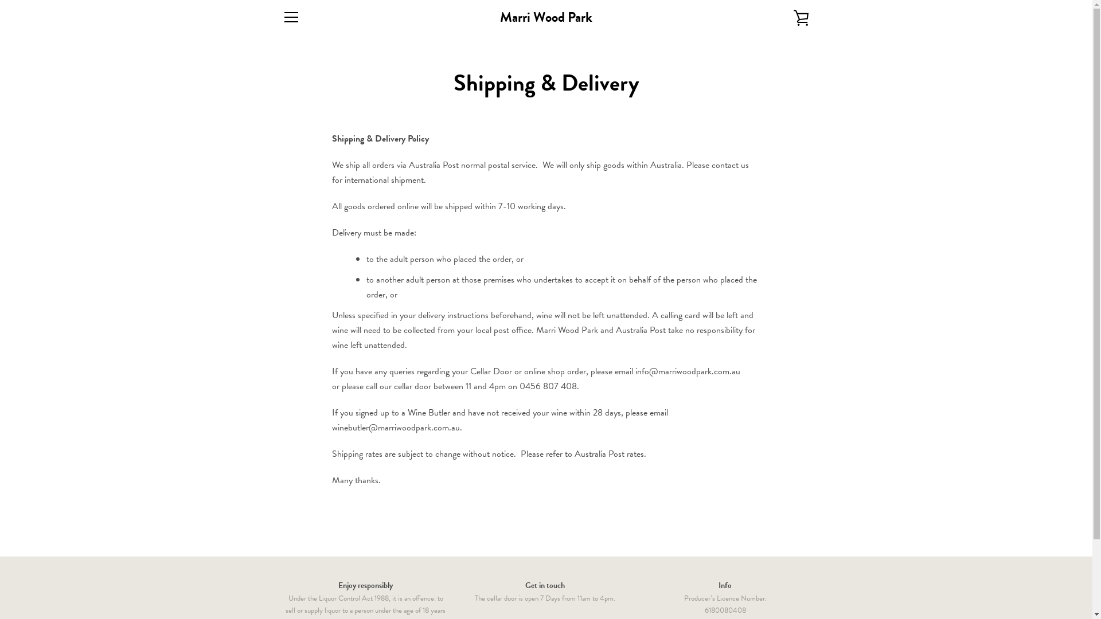  I want to click on VIEW CART, so click(801, 17).